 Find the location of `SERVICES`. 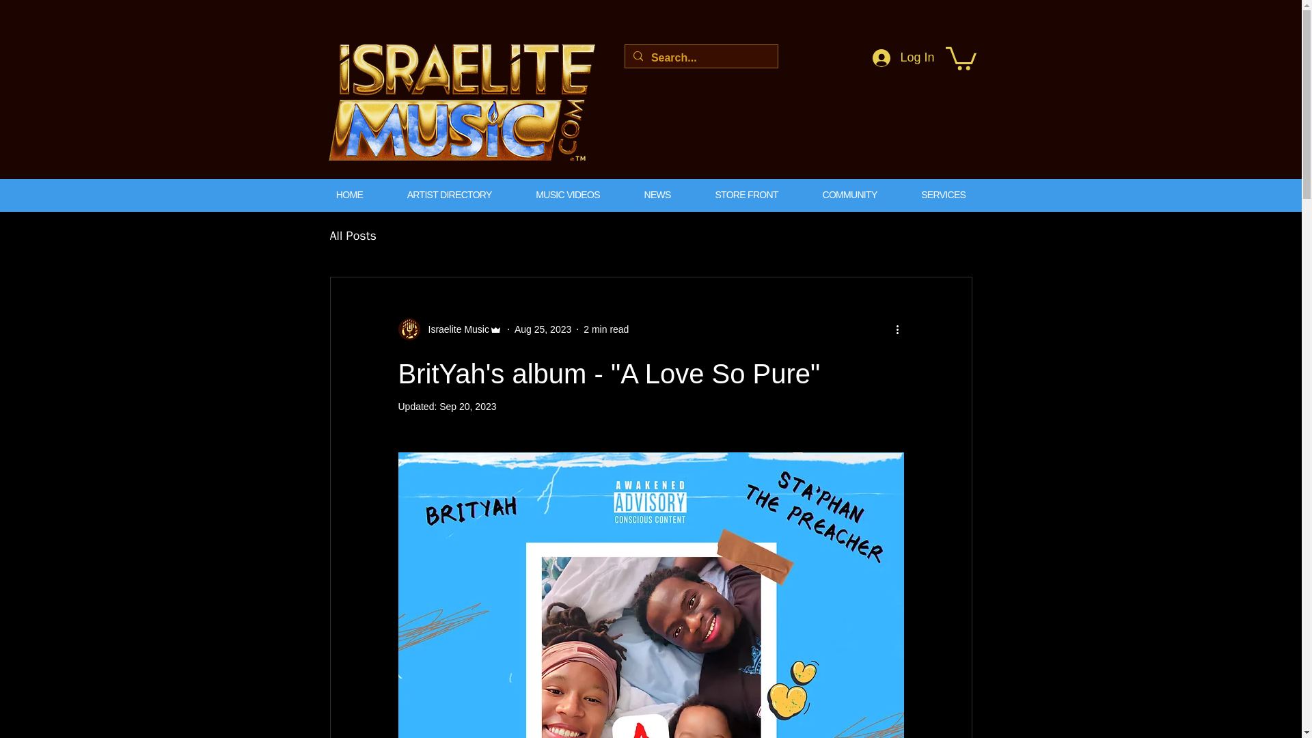

SERVICES is located at coordinates (943, 195).